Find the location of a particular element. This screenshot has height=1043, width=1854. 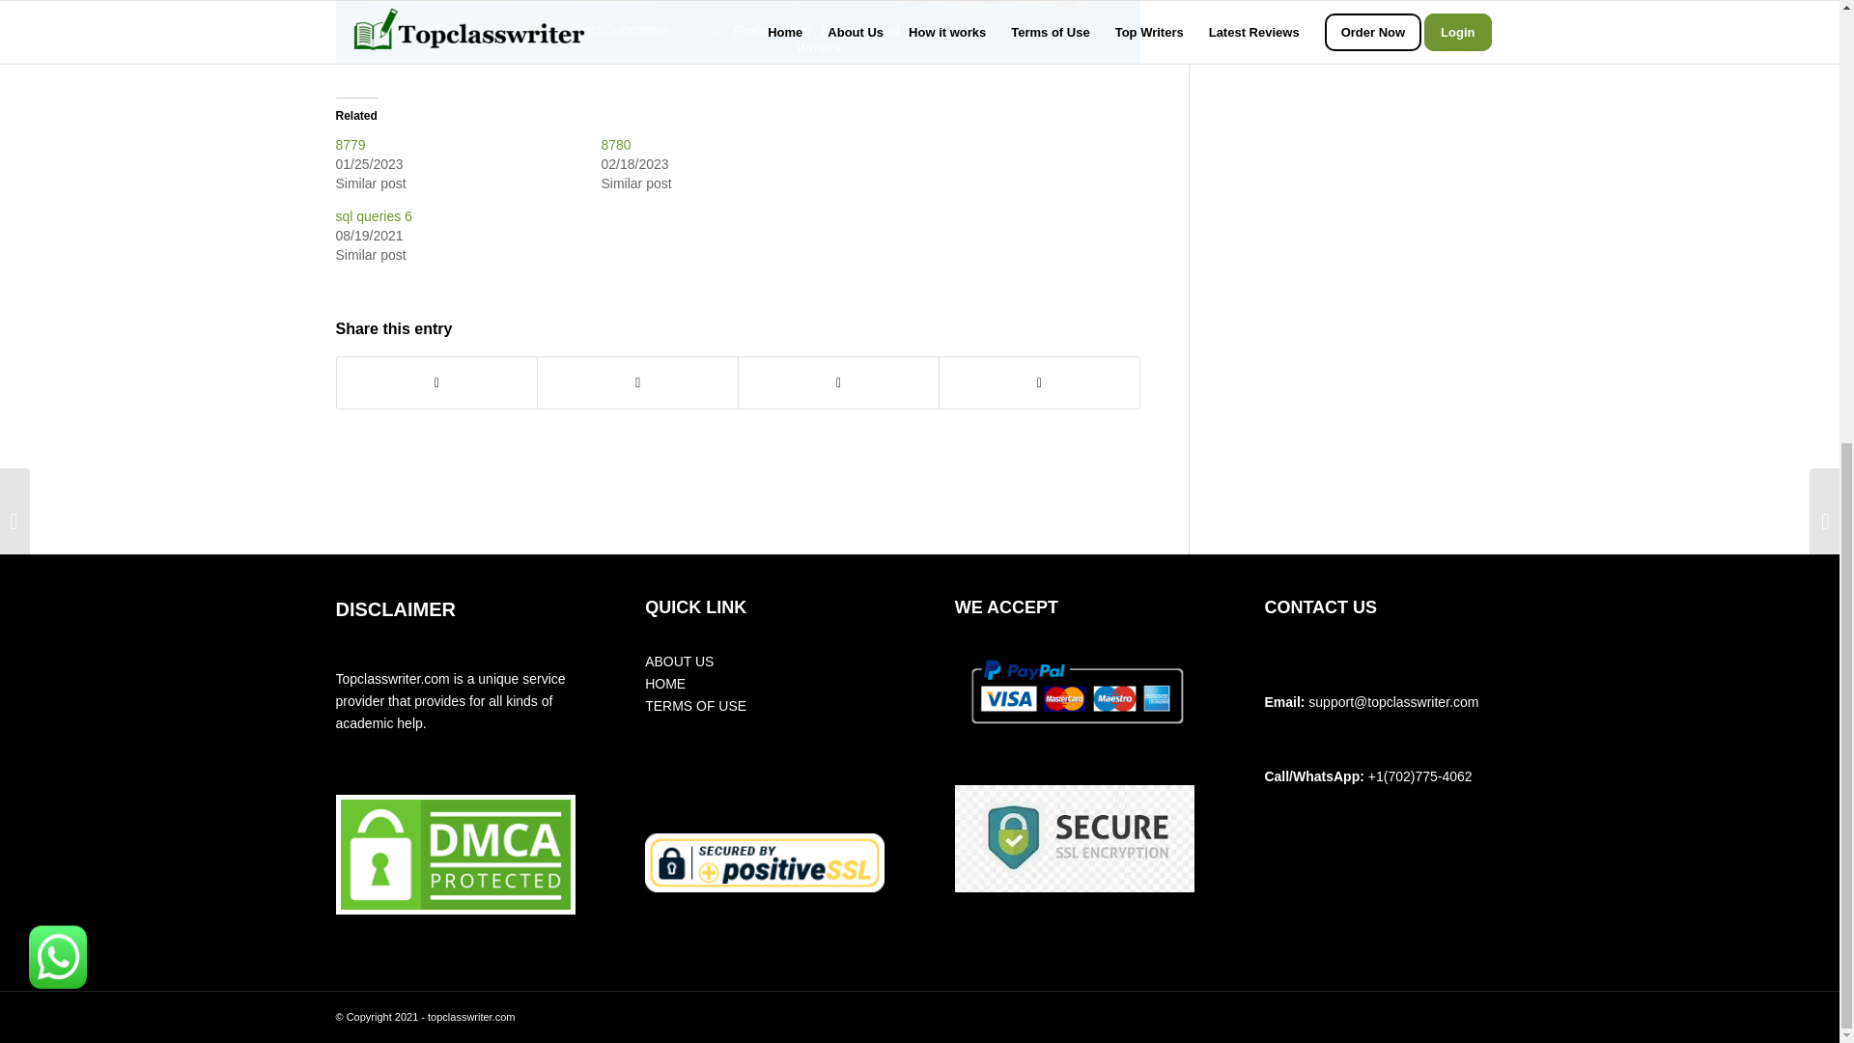

8779 is located at coordinates (350, 144).